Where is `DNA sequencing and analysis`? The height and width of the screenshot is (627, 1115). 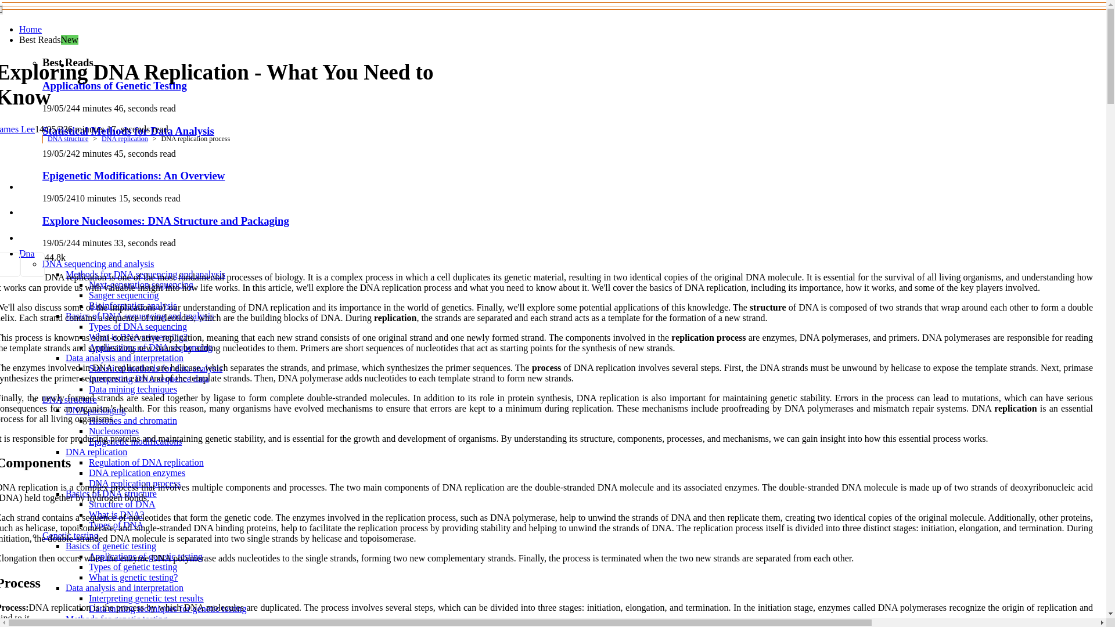
DNA sequencing and analysis is located at coordinates (98, 264).